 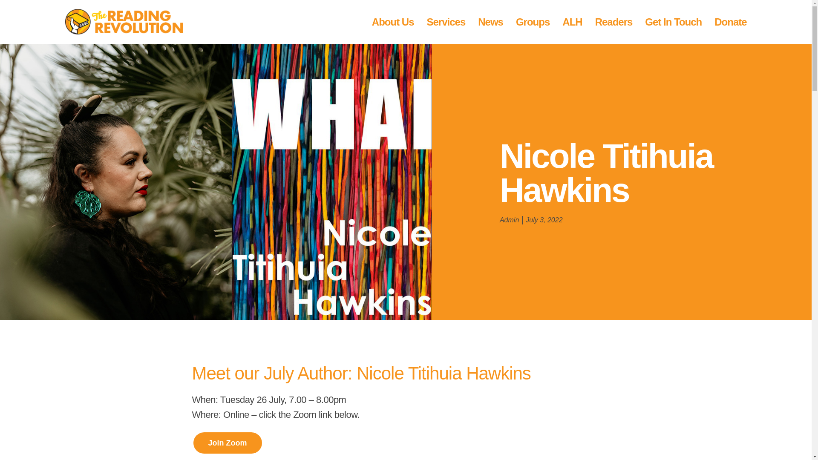 I want to click on About Us, so click(x=393, y=21).